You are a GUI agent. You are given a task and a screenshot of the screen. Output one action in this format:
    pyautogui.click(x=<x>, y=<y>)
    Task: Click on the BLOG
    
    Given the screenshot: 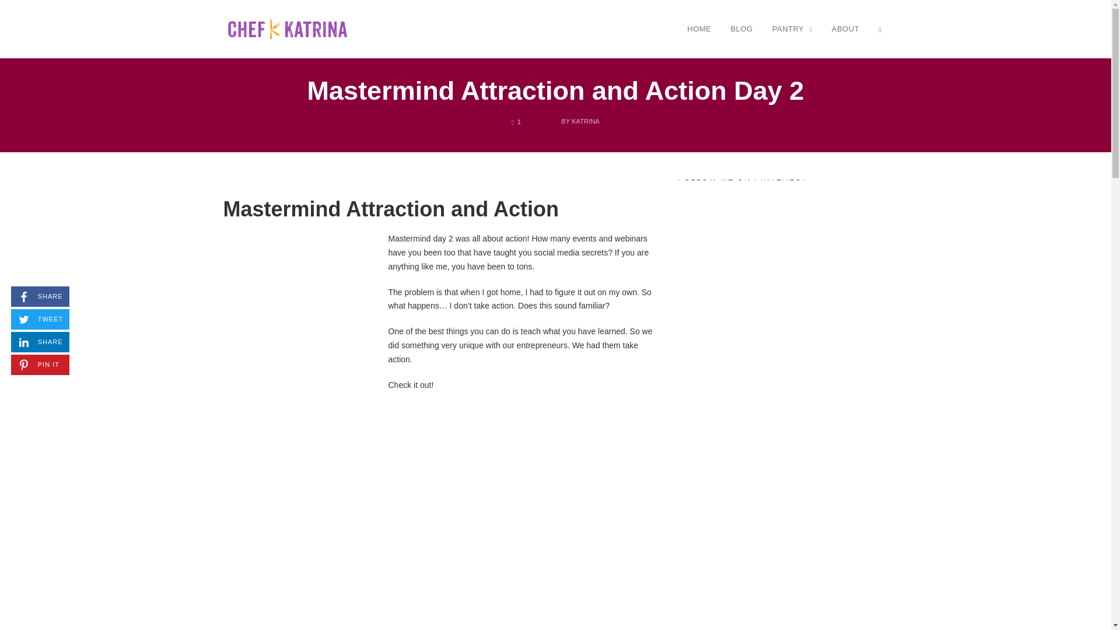 What is the action you would take?
    pyautogui.click(x=287, y=29)
    